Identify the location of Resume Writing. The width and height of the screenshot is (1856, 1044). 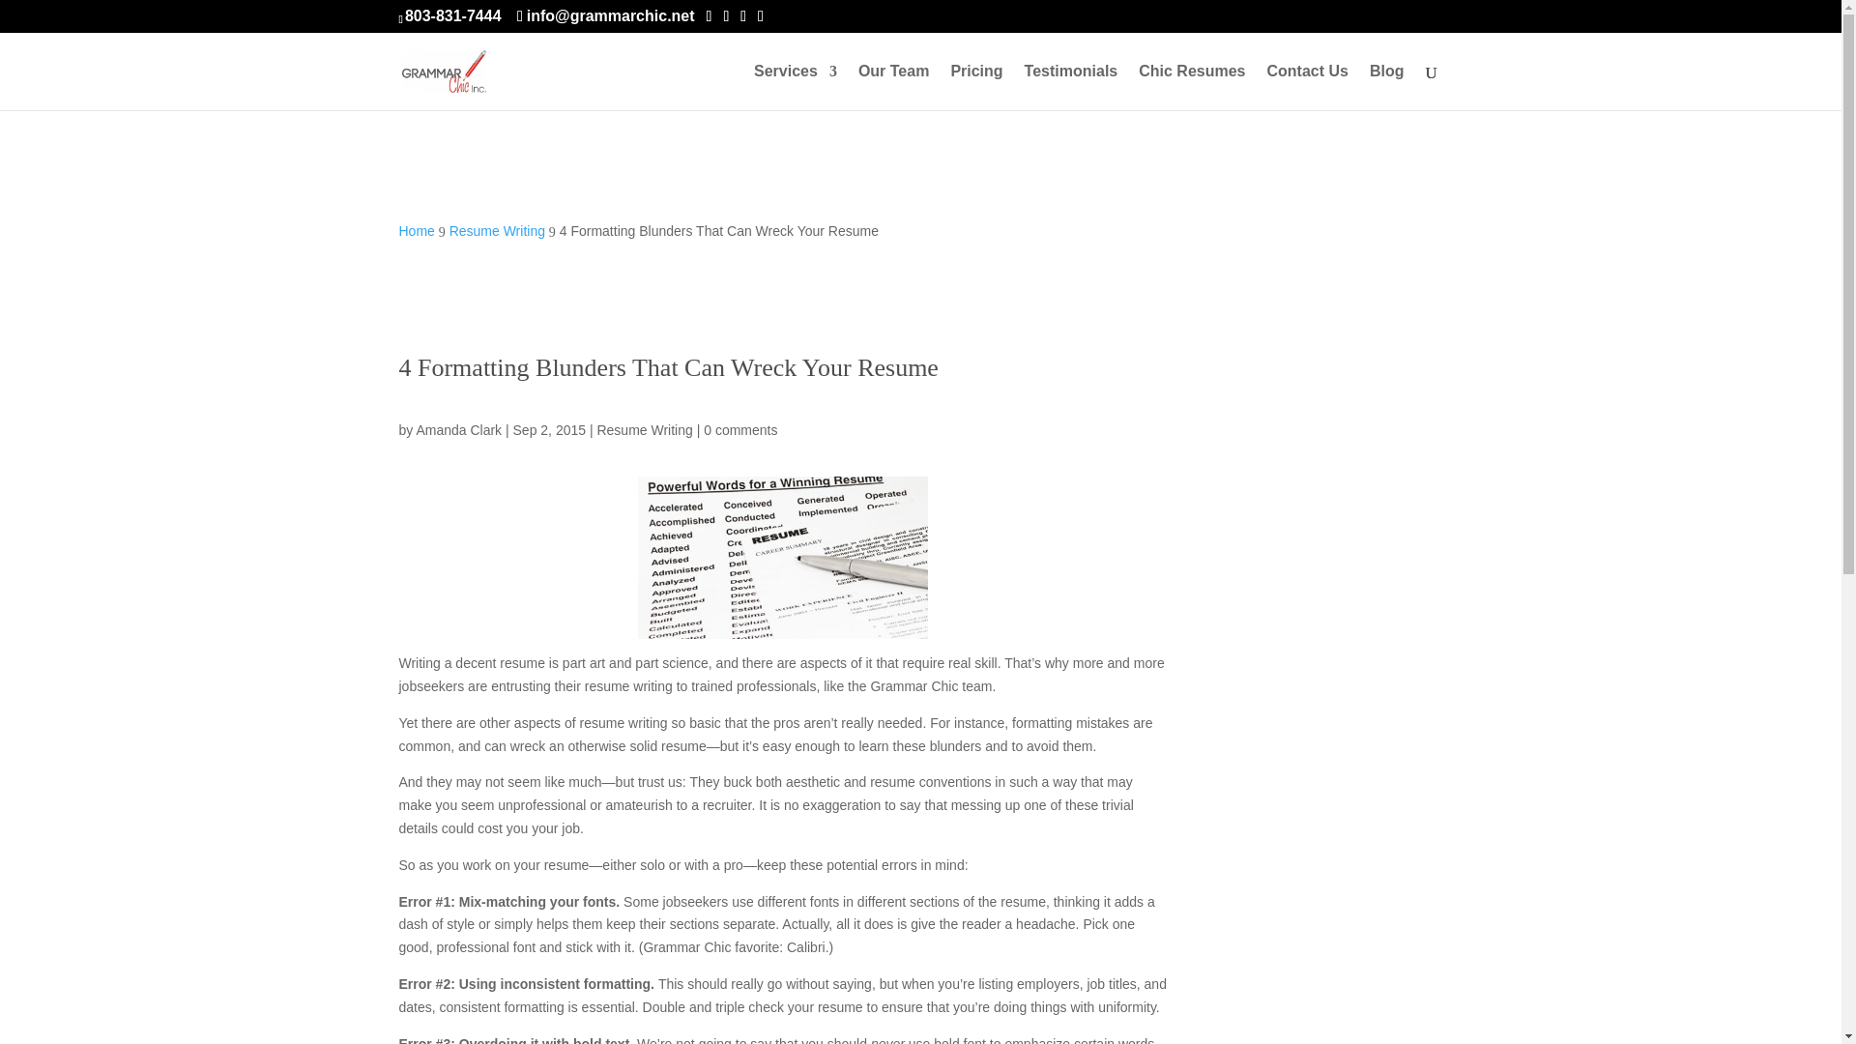
(497, 231).